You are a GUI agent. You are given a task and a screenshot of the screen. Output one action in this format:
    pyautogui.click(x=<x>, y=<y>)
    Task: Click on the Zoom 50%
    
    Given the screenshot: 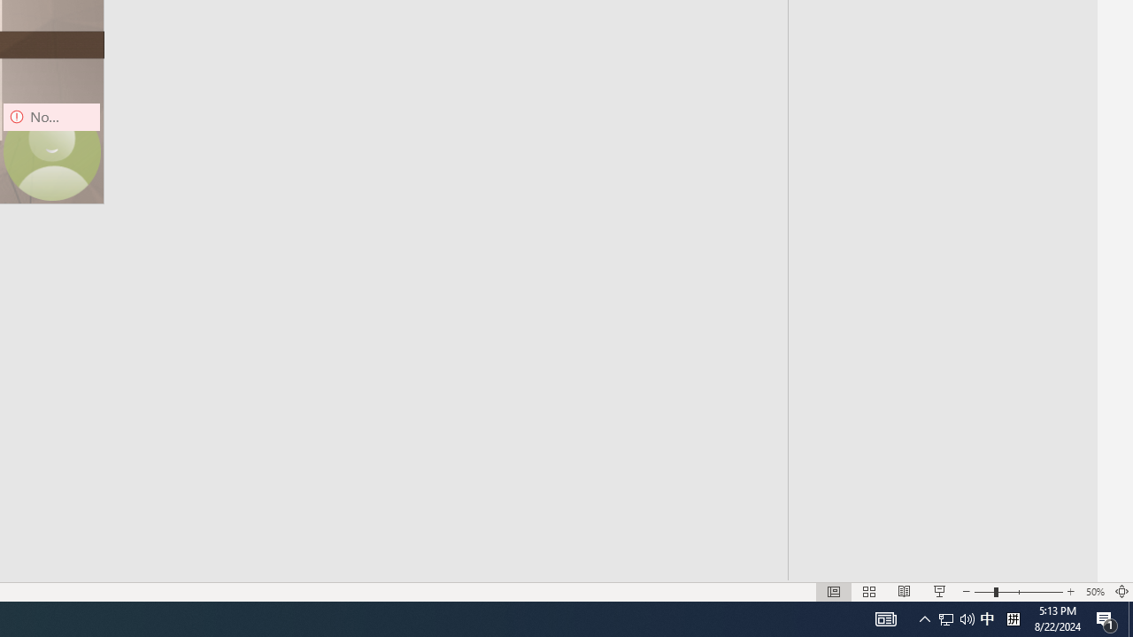 What is the action you would take?
    pyautogui.click(x=1094, y=591)
    